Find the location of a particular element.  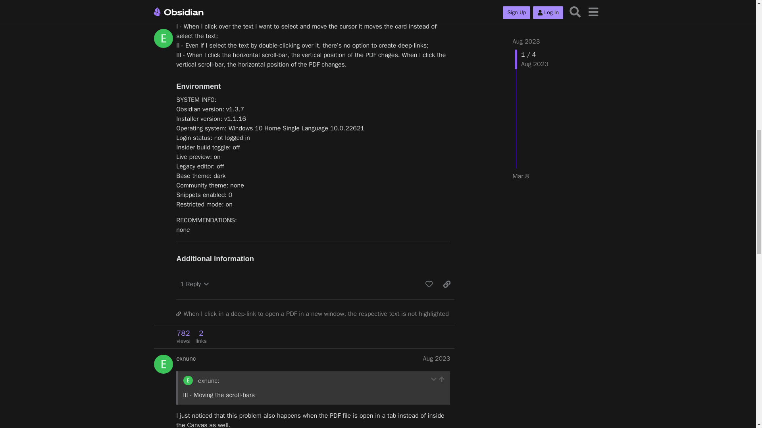

copy a link to this post to clipboard is located at coordinates (447, 284).